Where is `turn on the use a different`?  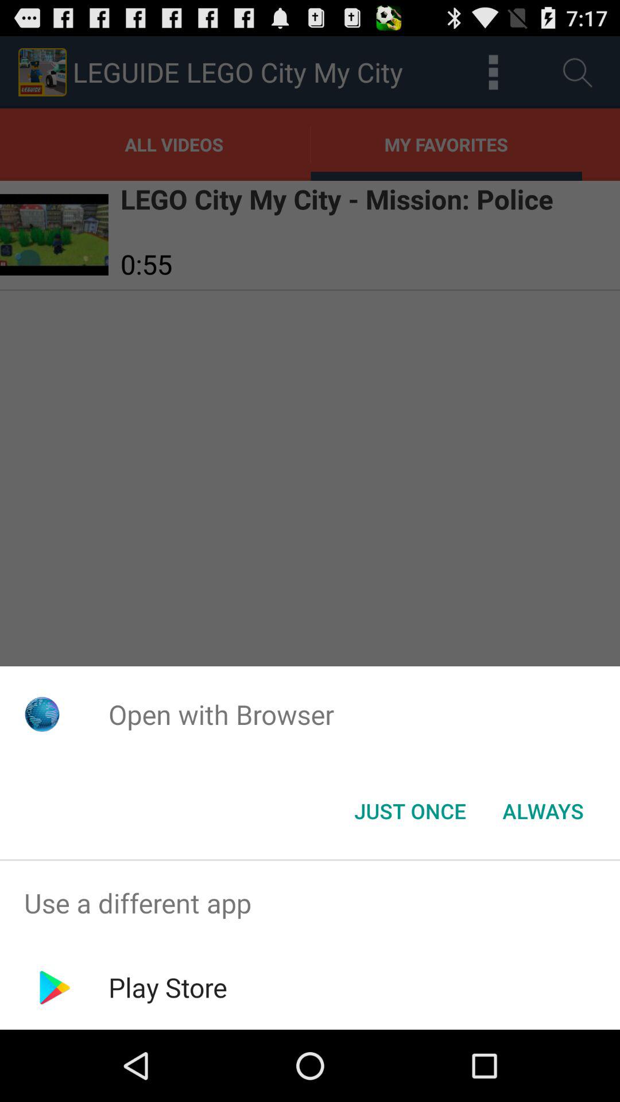 turn on the use a different is located at coordinates (310, 903).